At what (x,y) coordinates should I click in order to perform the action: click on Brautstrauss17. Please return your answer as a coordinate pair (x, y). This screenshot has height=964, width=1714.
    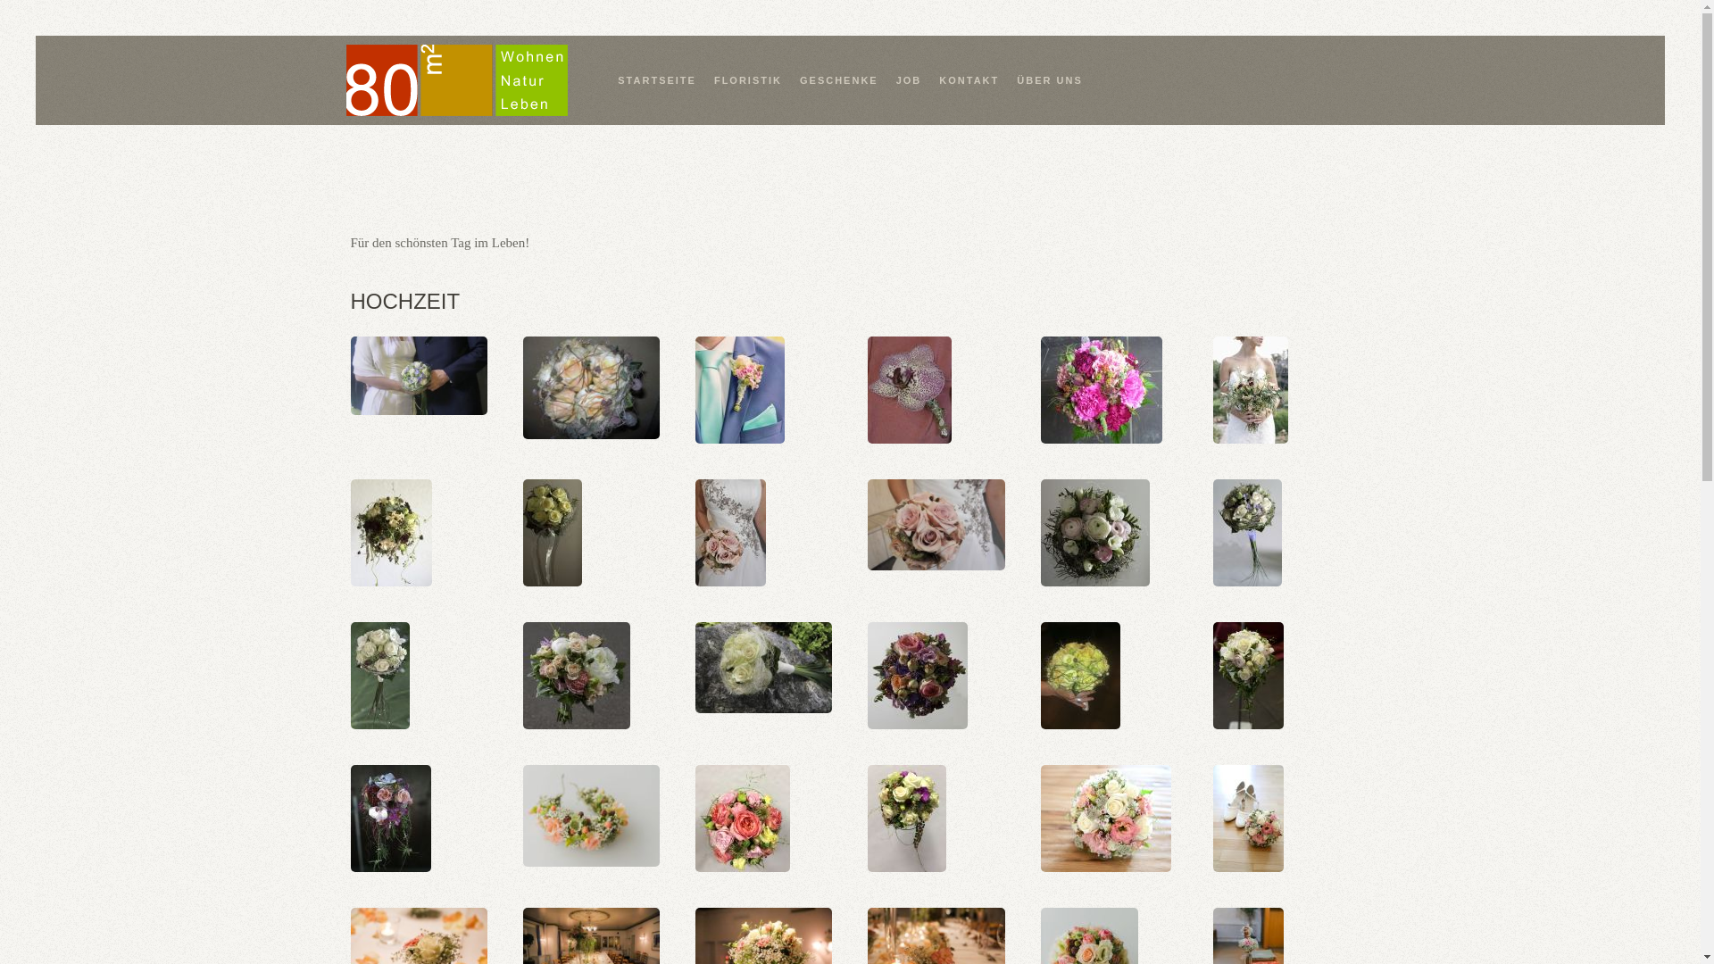
    Looking at the image, I should click on (1248, 533).